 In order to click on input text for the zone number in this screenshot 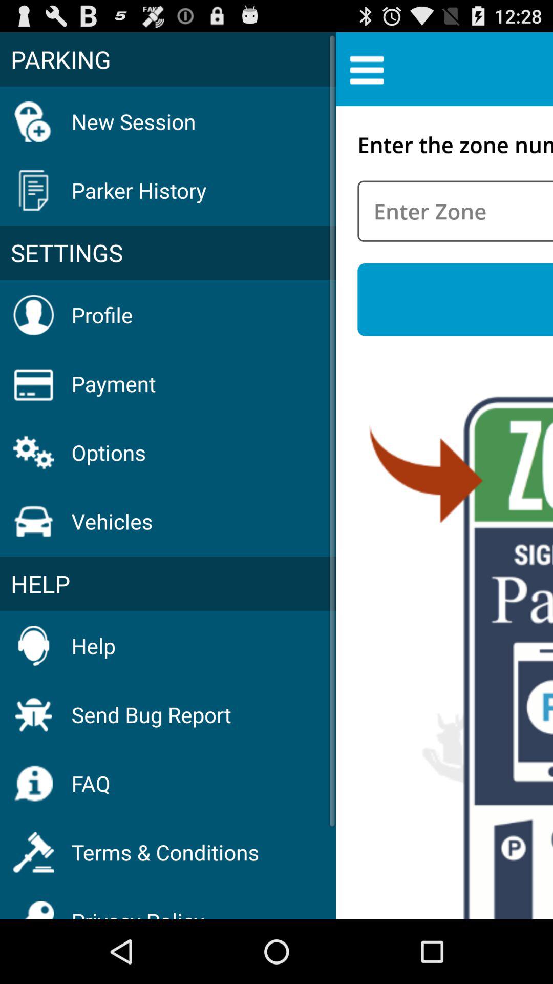, I will do `click(455, 211)`.